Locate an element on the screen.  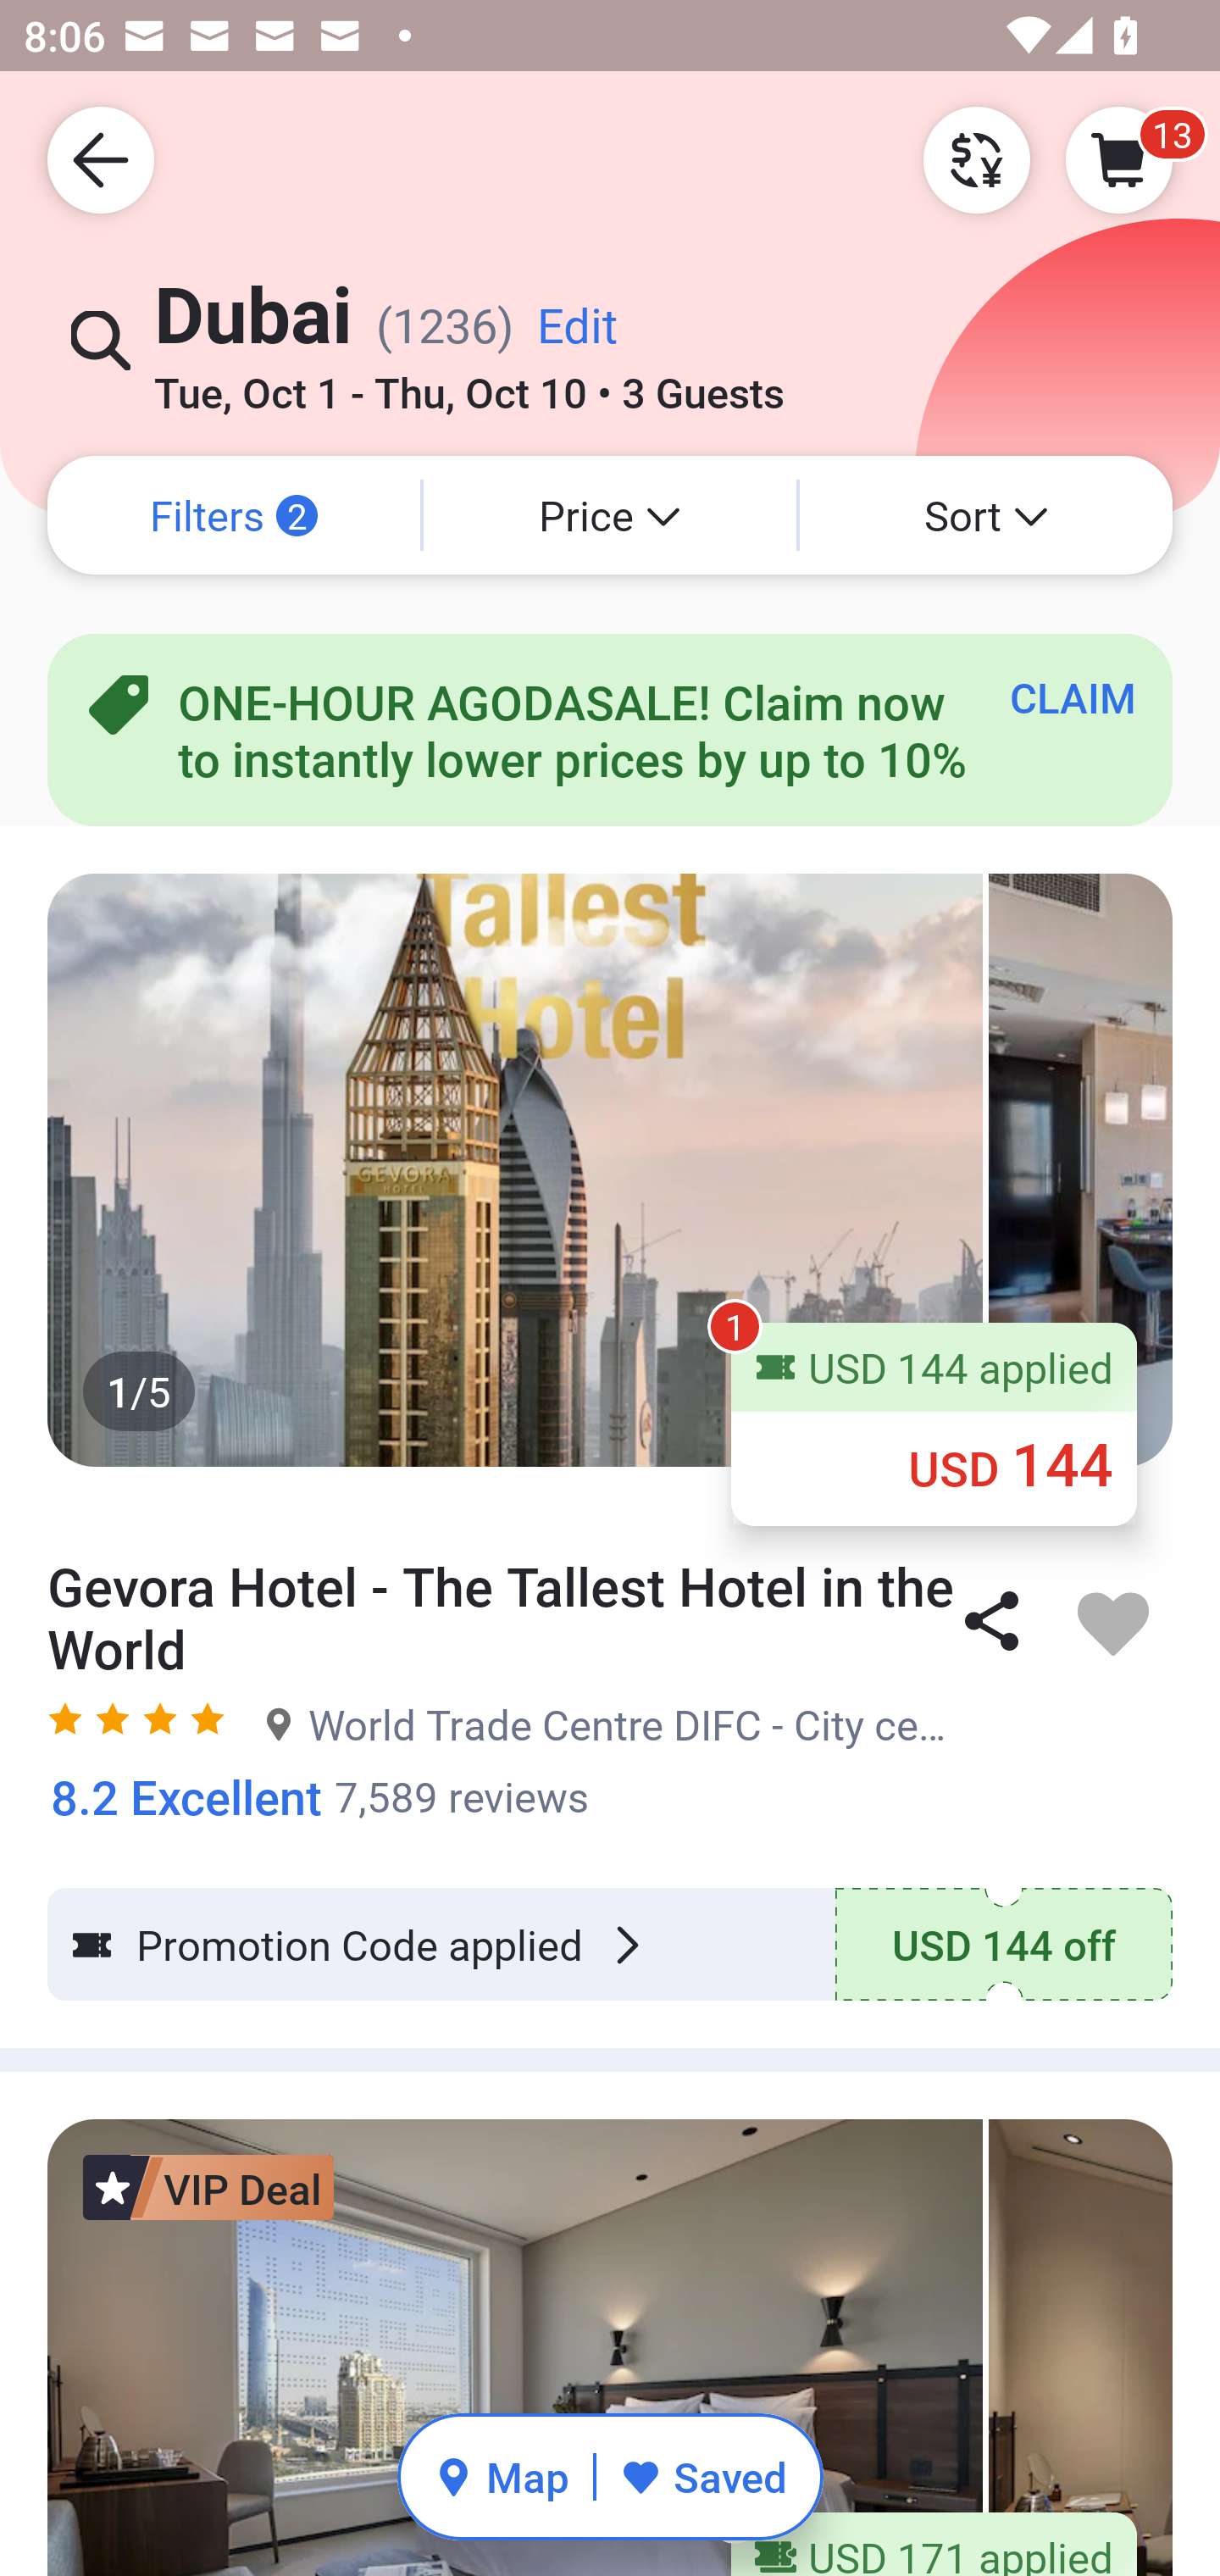
Sort is located at coordinates (986, 515).